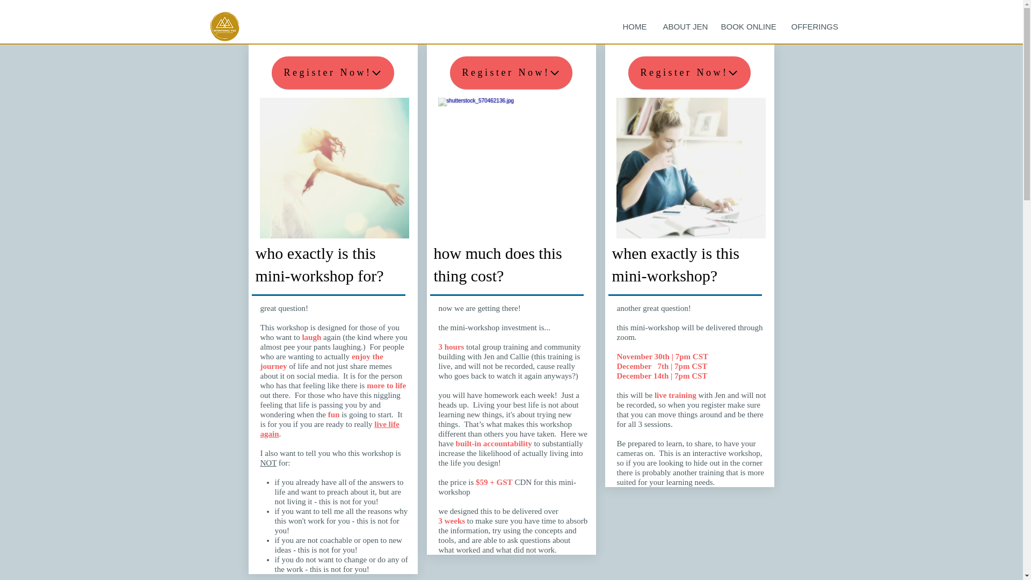 This screenshot has width=1031, height=580. What do you see at coordinates (689, 73) in the screenshot?
I see `Register Now!` at bounding box center [689, 73].